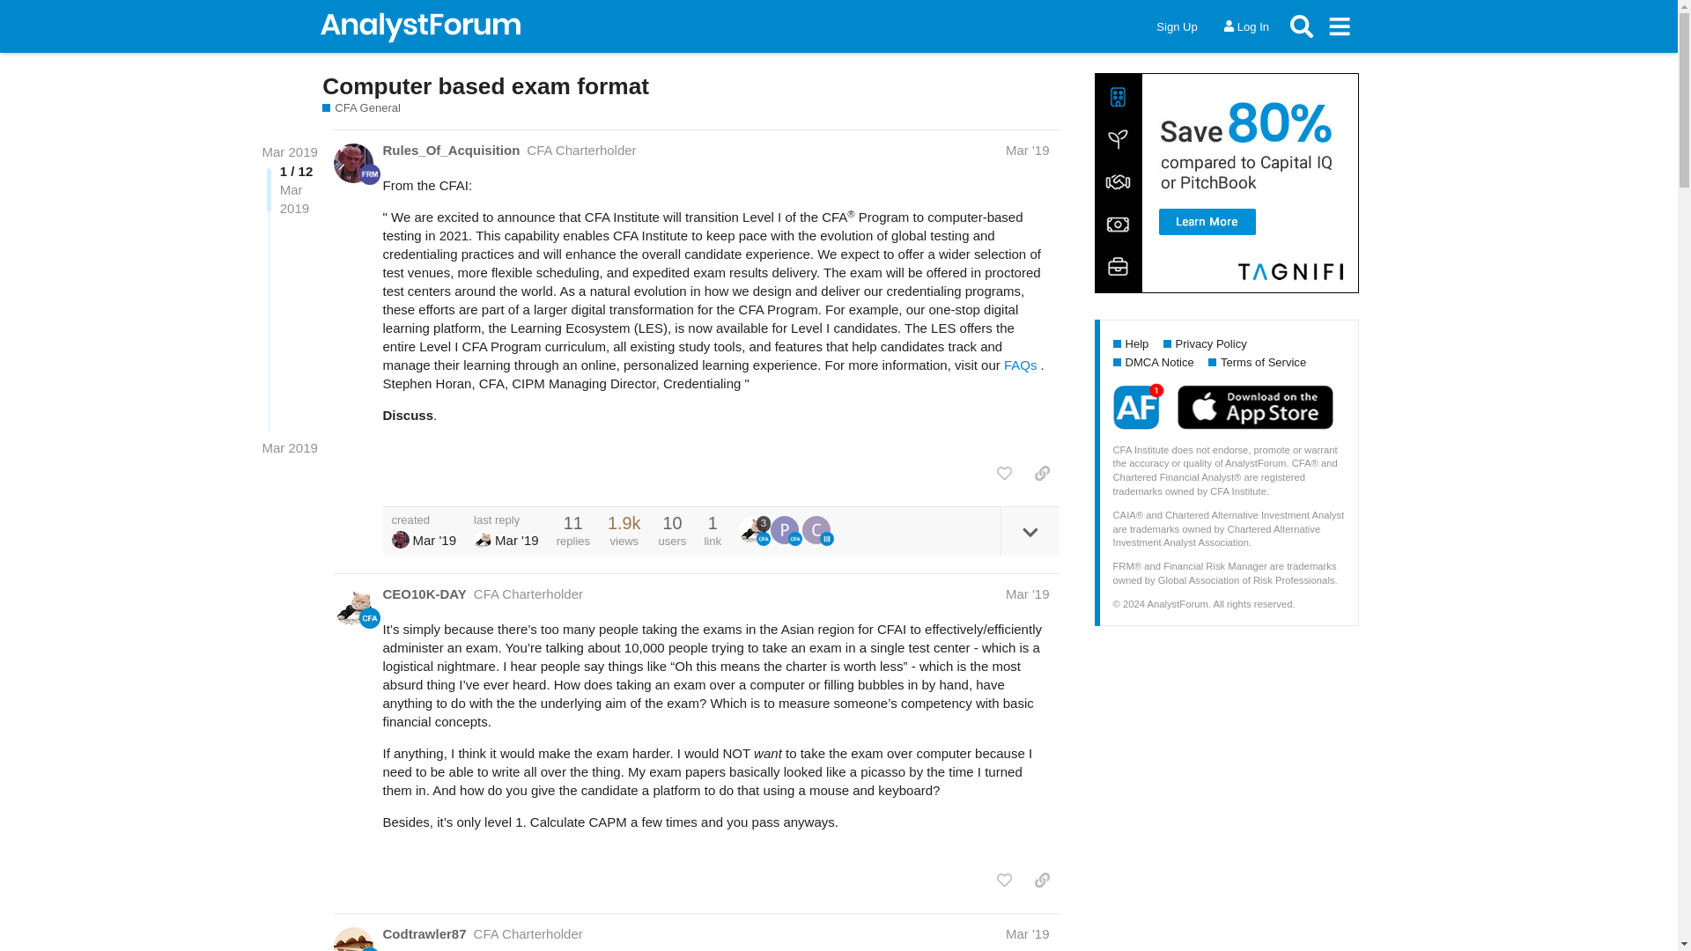  Describe the element at coordinates (424, 593) in the screenshot. I see `CEO10K-DAY` at that location.